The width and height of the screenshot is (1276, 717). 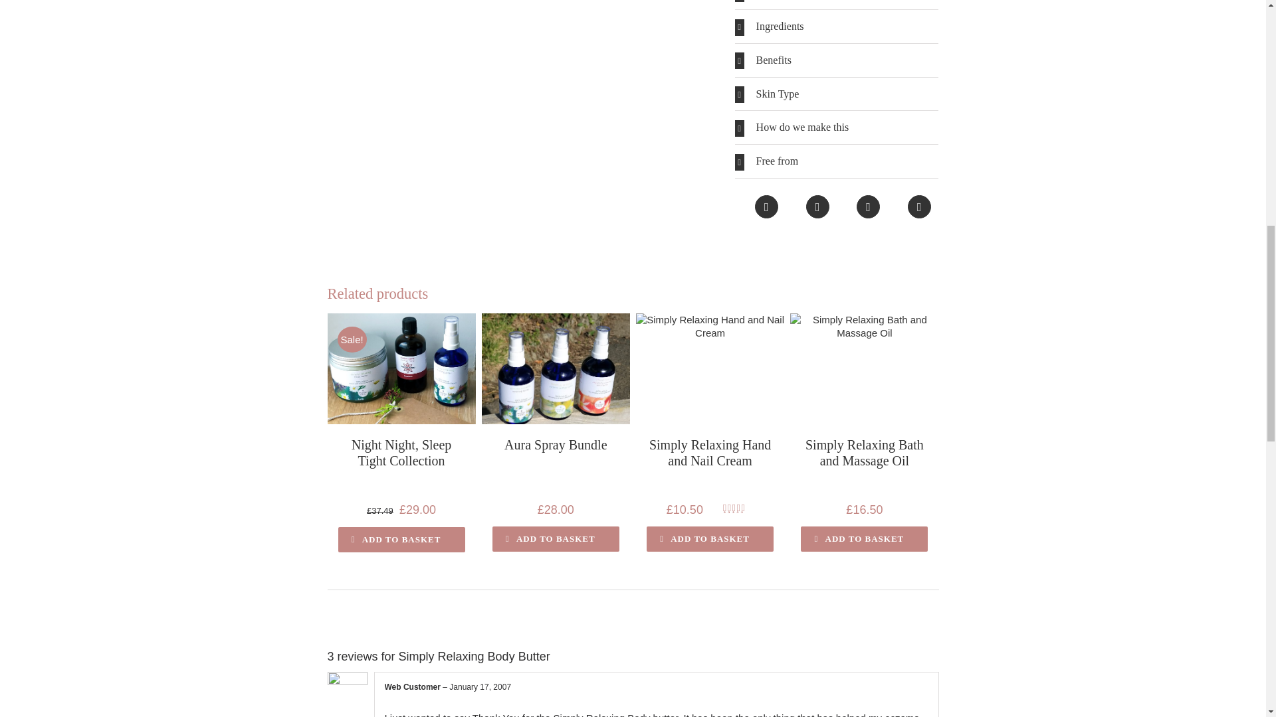 I want to click on Ingredients, so click(x=837, y=27).